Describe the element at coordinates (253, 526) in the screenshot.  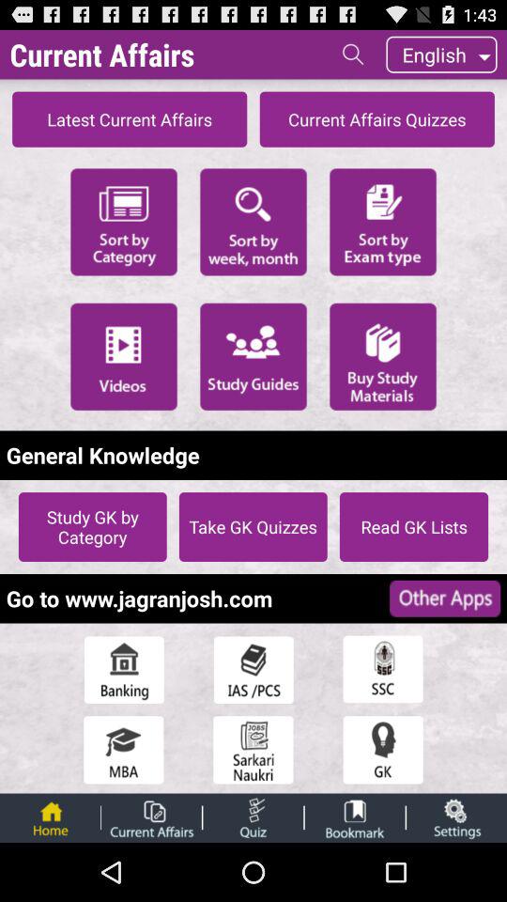
I see `launch icon to the left of read gk lists item` at that location.